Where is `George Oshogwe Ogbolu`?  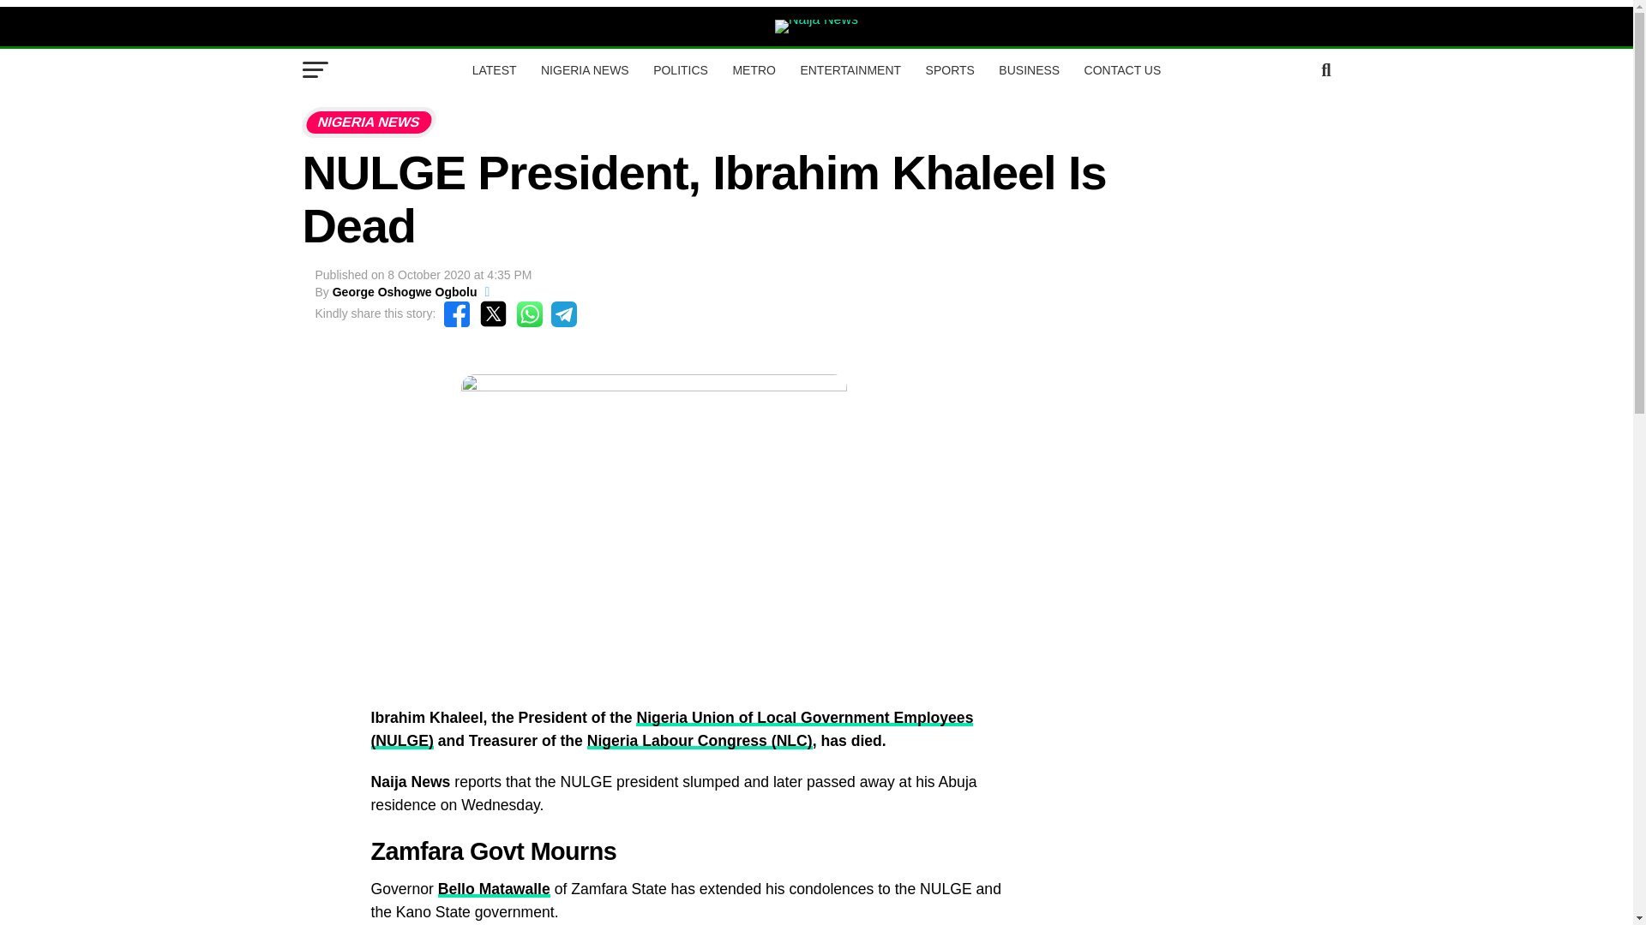 George Oshogwe Ogbolu is located at coordinates (405, 291).